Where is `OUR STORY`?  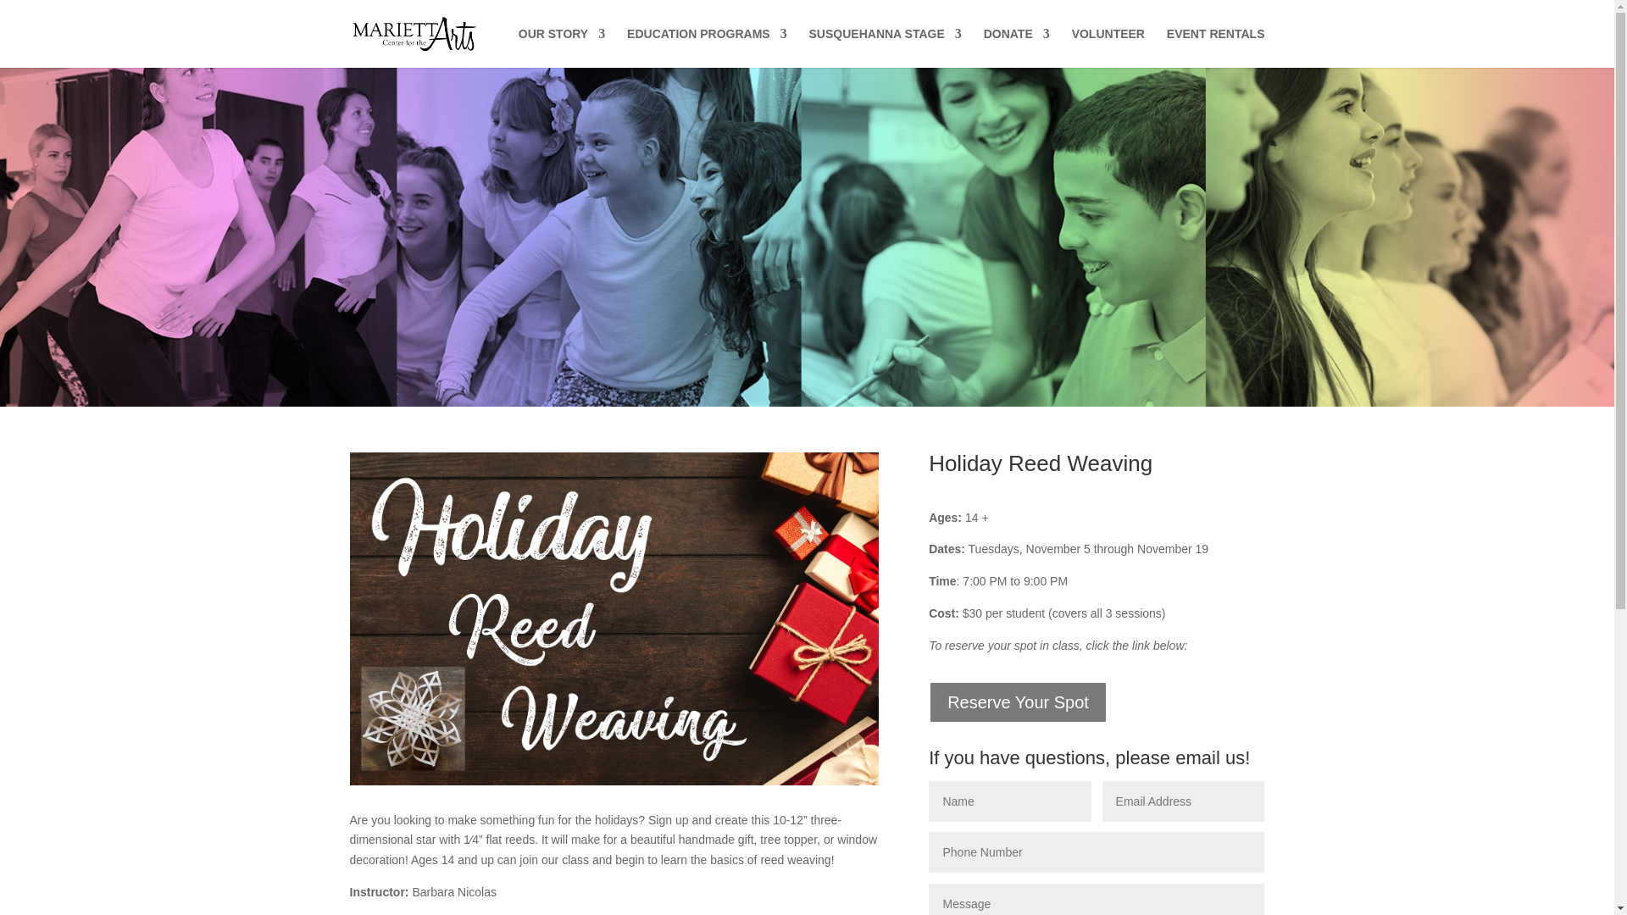
OUR STORY is located at coordinates (562, 47).